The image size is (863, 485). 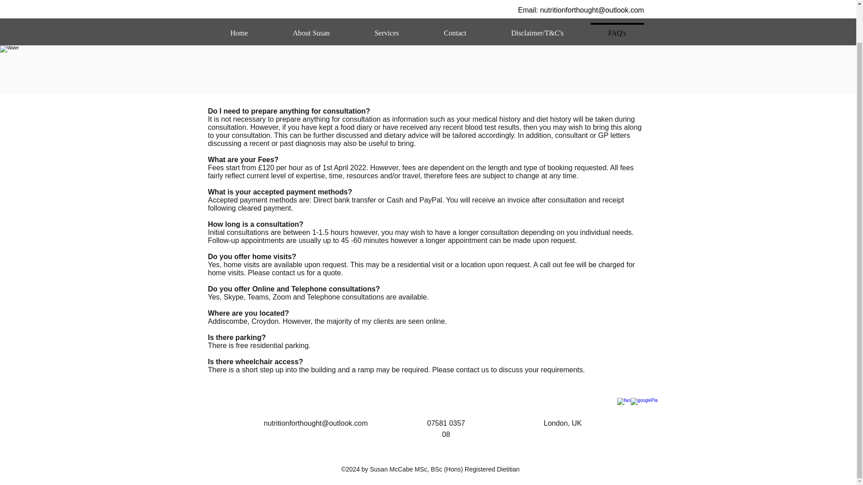 What do you see at coordinates (311, 29) in the screenshot?
I see `About Susan` at bounding box center [311, 29].